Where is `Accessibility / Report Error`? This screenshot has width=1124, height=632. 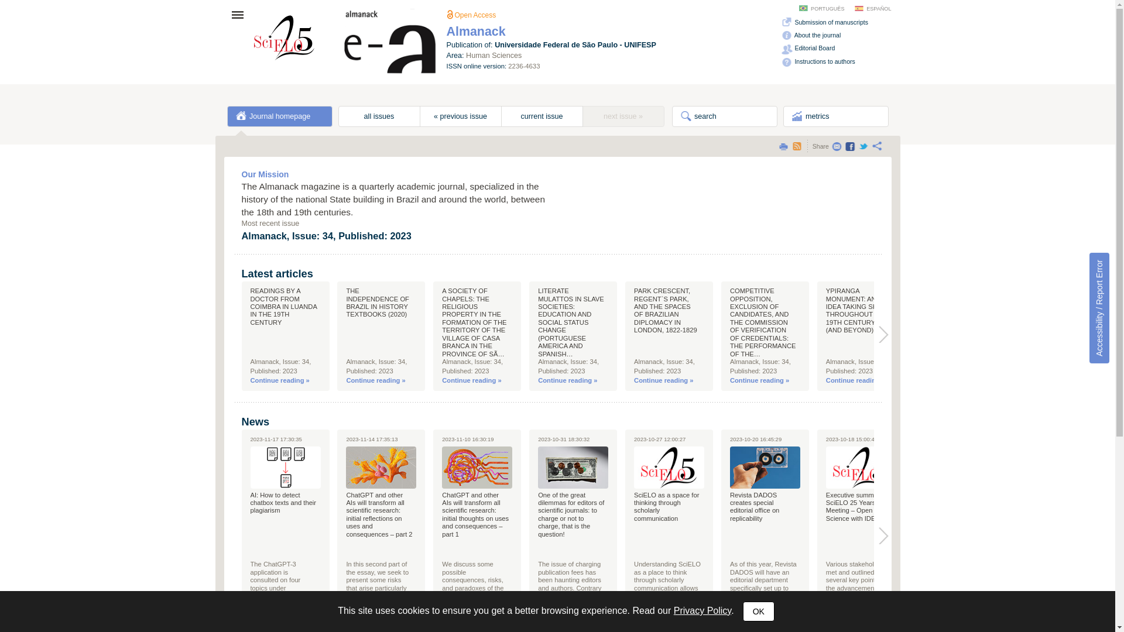 Accessibility / Report Error is located at coordinates (1099, 308).